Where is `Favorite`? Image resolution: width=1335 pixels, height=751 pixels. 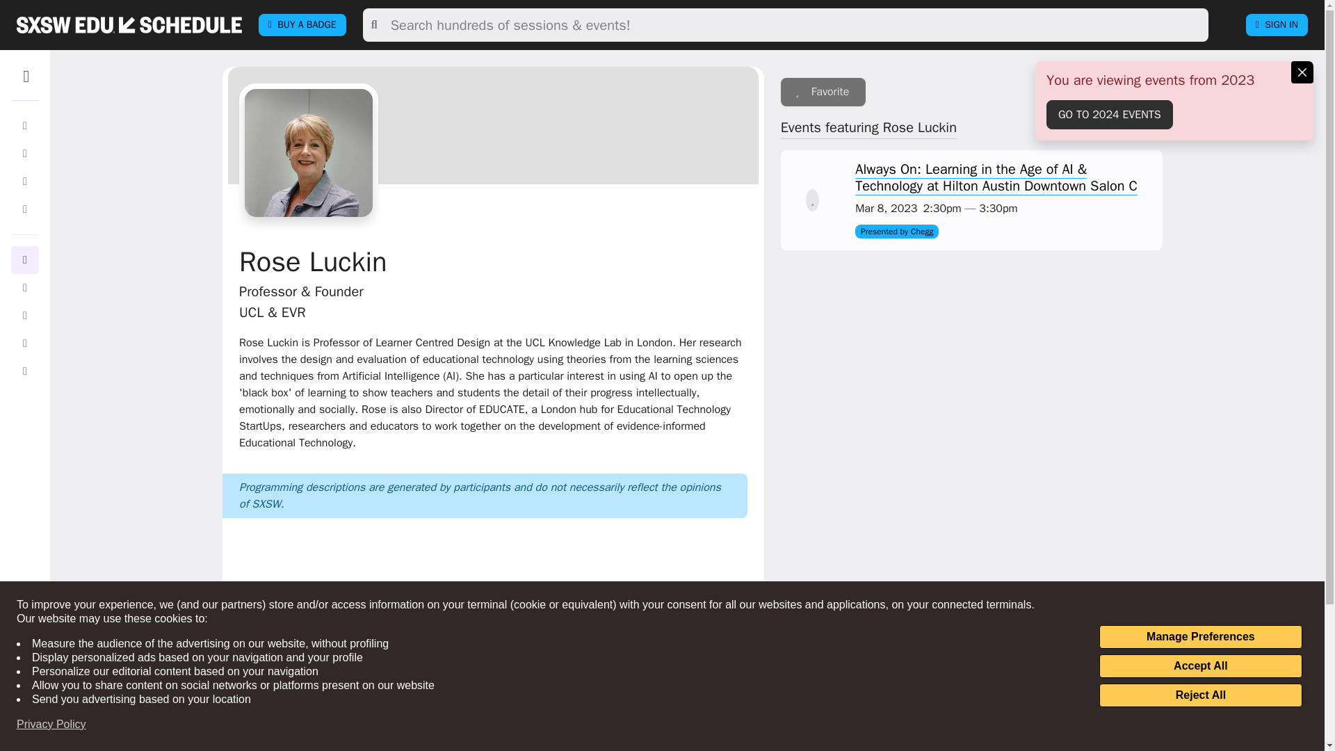 Favorite is located at coordinates (823, 92).